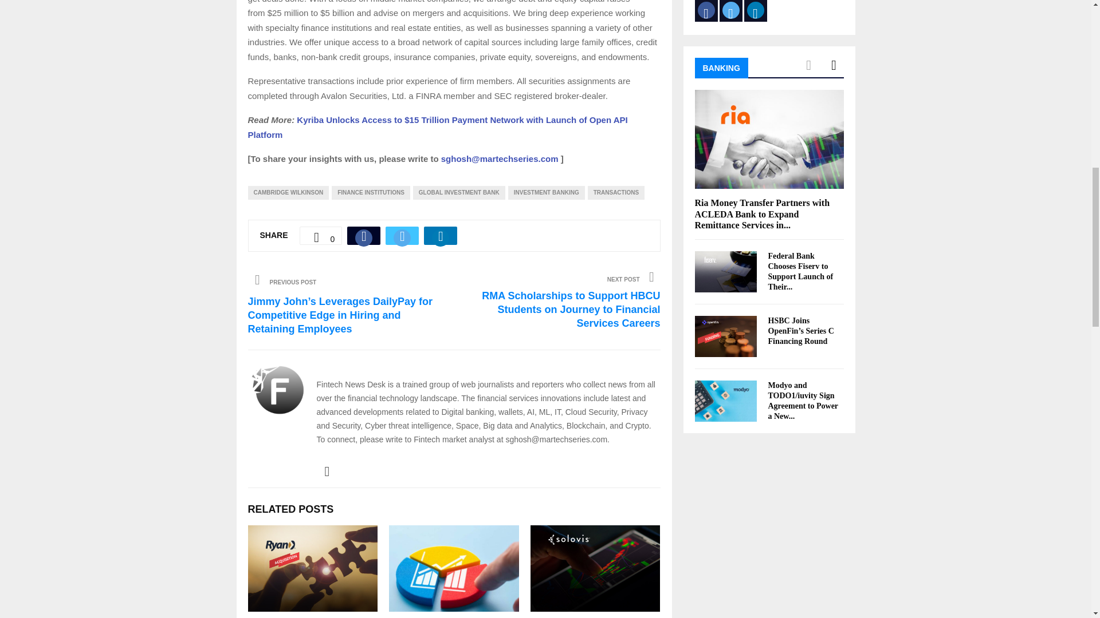 Image resolution: width=1100 pixels, height=618 pixels. I want to click on Like, so click(321, 236).